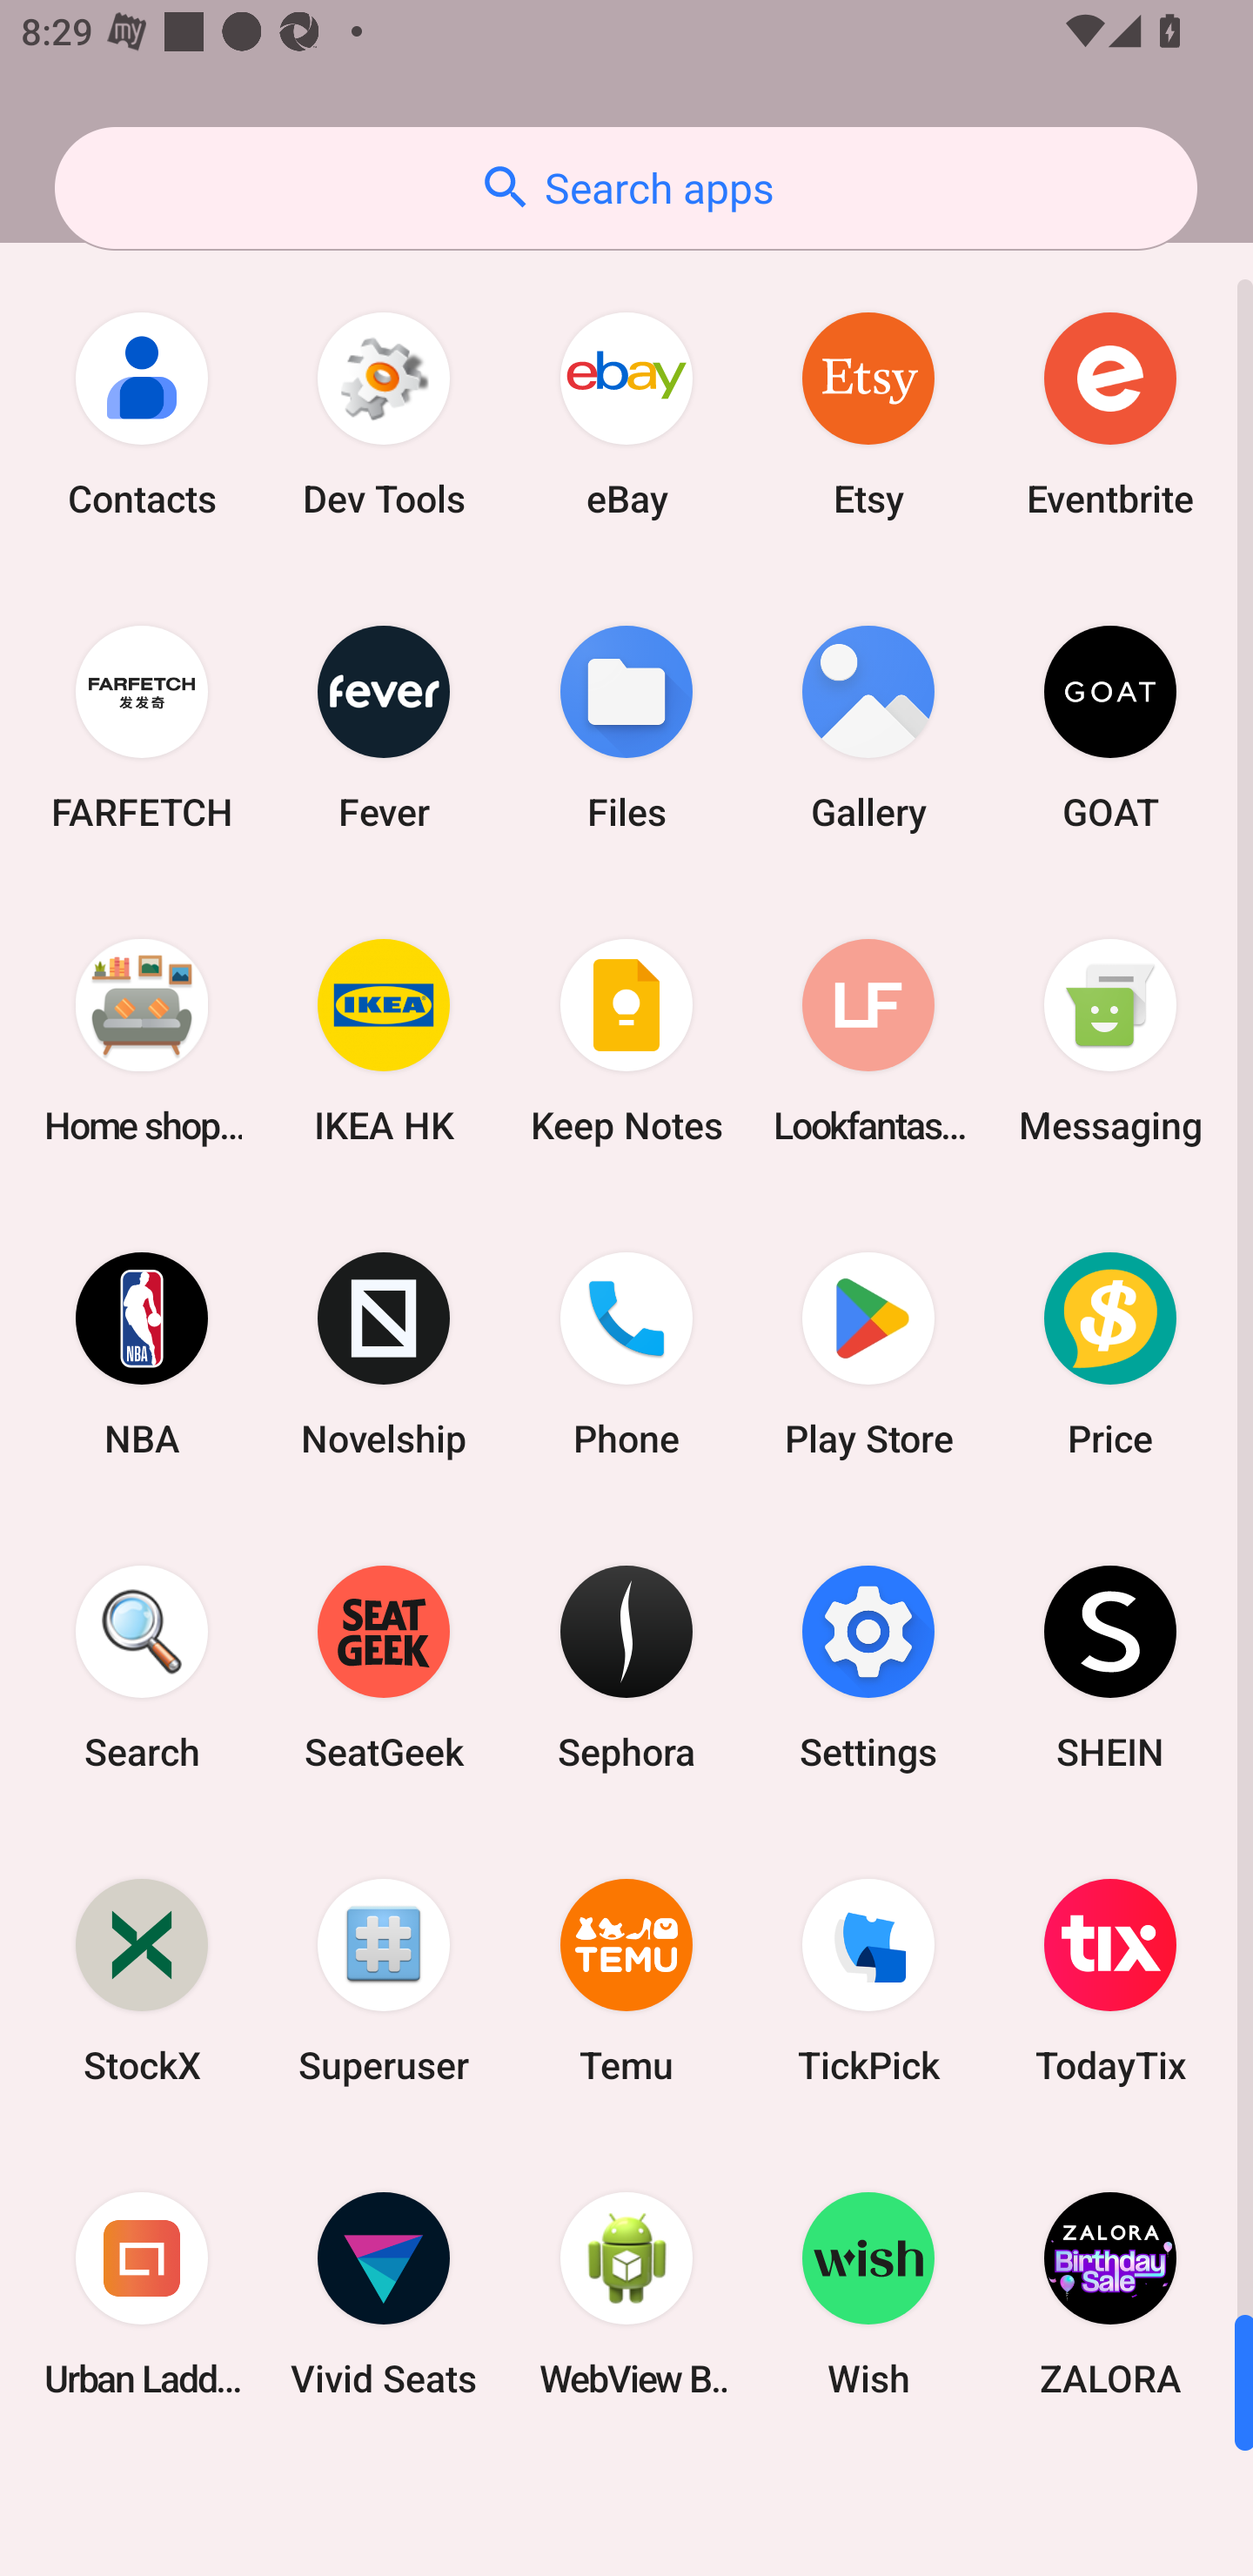 This screenshot has height=2576, width=1253. Describe the element at coordinates (868, 1041) in the screenshot. I see `Lookfantastic` at that location.